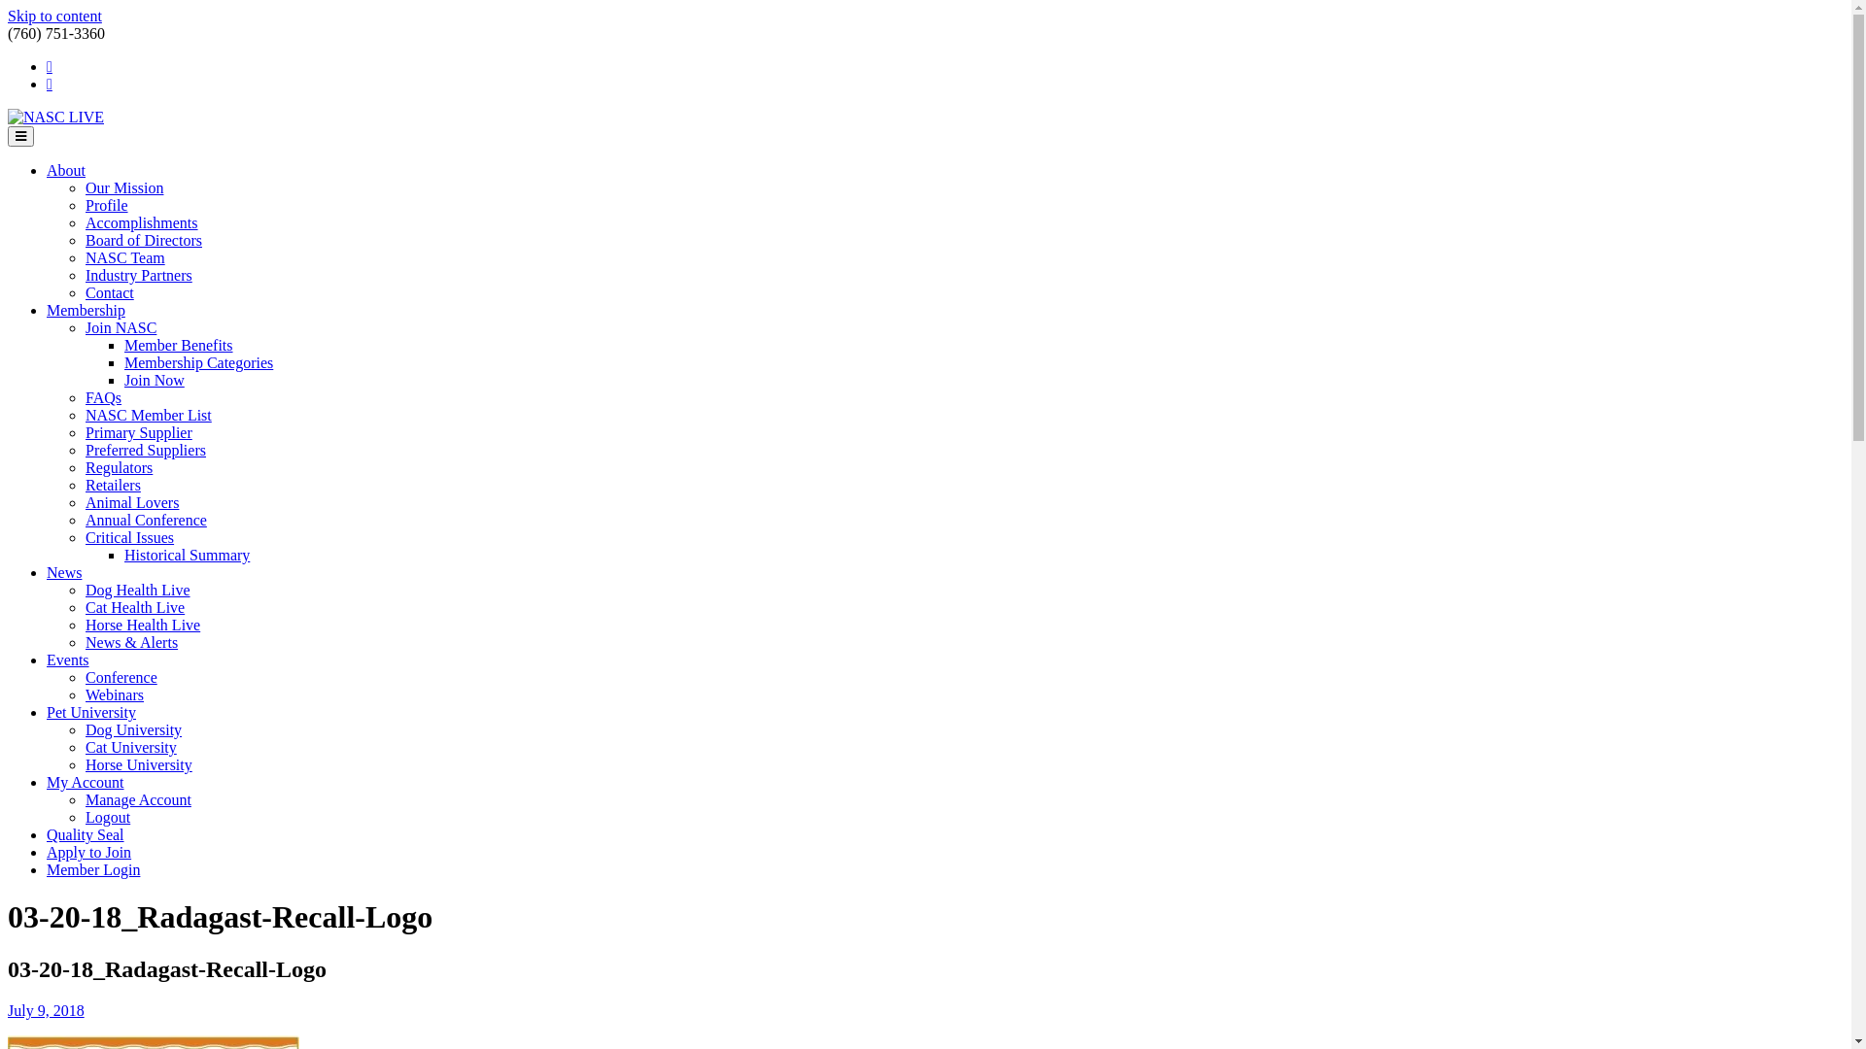  I want to click on Events, so click(68, 660).